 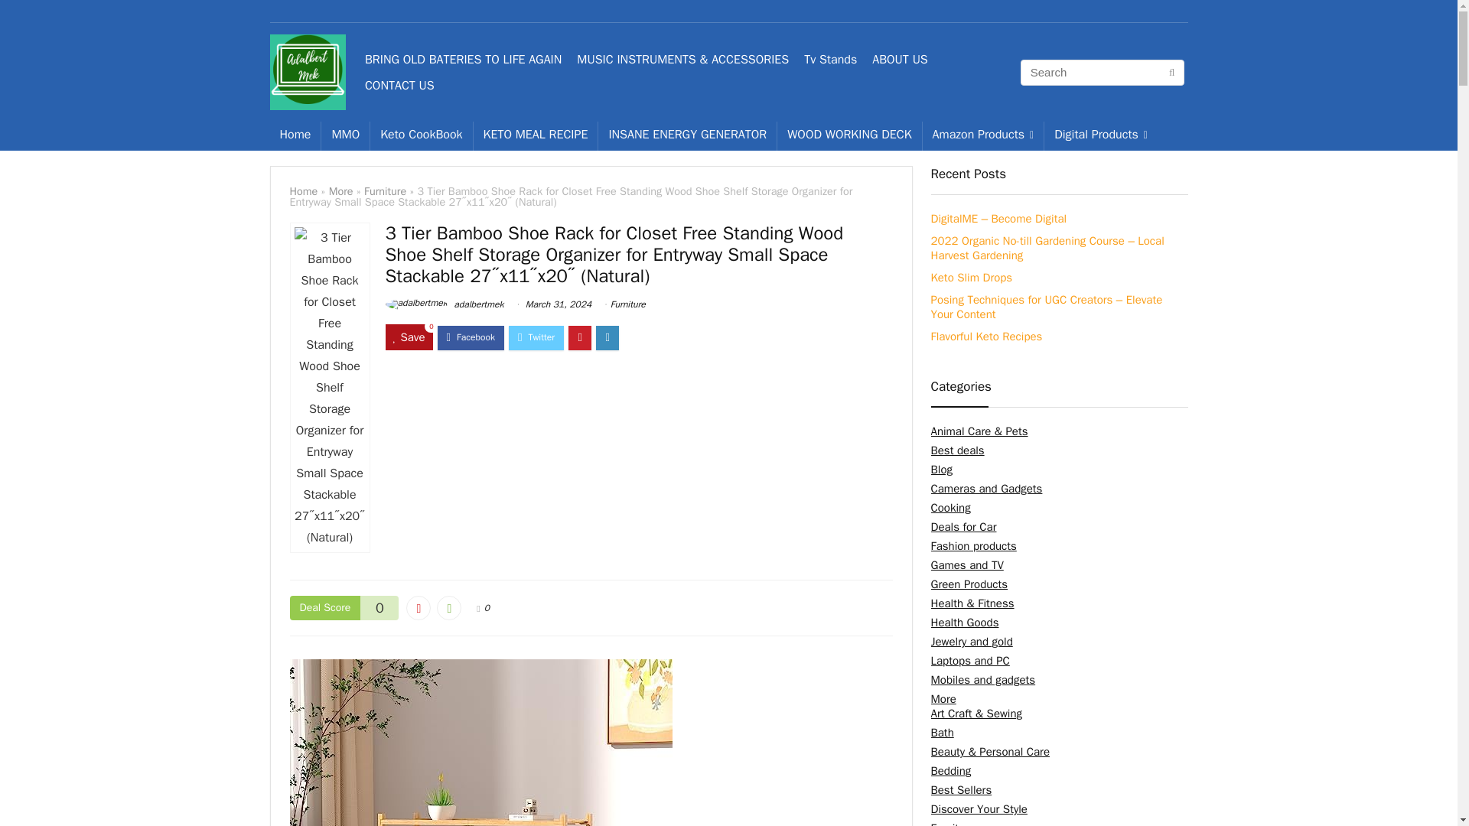 I want to click on More, so click(x=341, y=191).